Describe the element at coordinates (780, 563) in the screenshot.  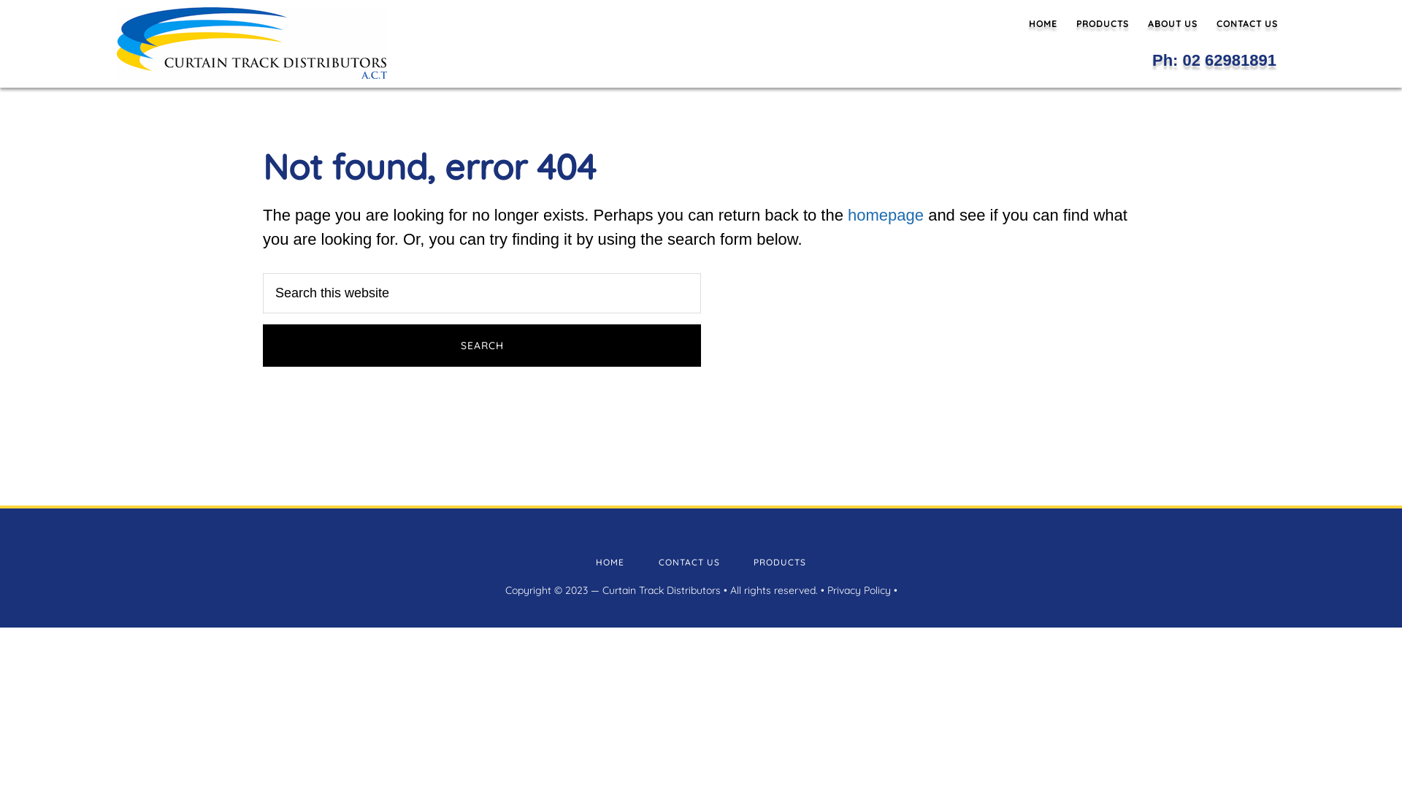
I see `PRODUCTS` at that location.